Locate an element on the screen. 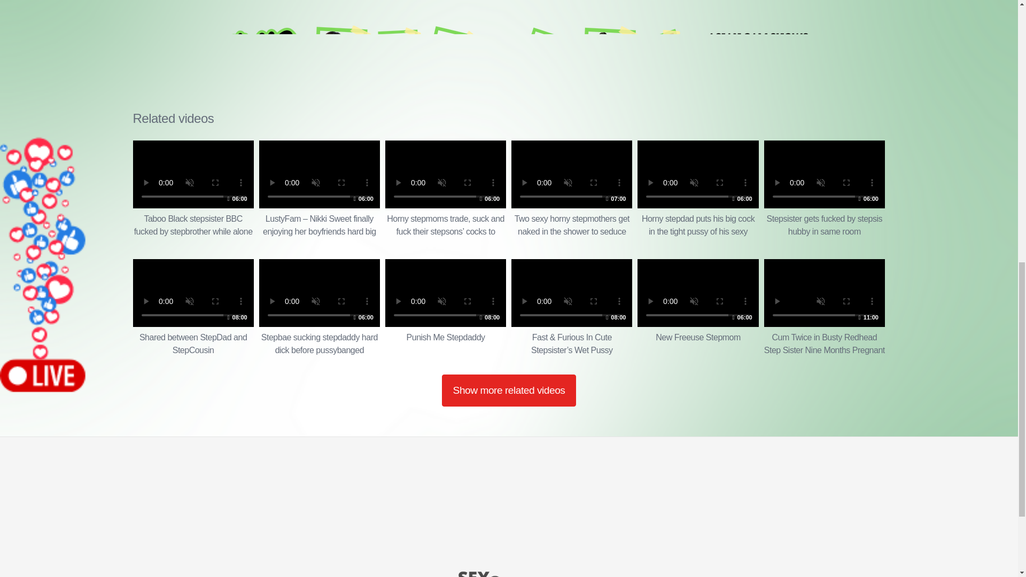  Shared between StepDad and StepCousin is located at coordinates (446, 308).